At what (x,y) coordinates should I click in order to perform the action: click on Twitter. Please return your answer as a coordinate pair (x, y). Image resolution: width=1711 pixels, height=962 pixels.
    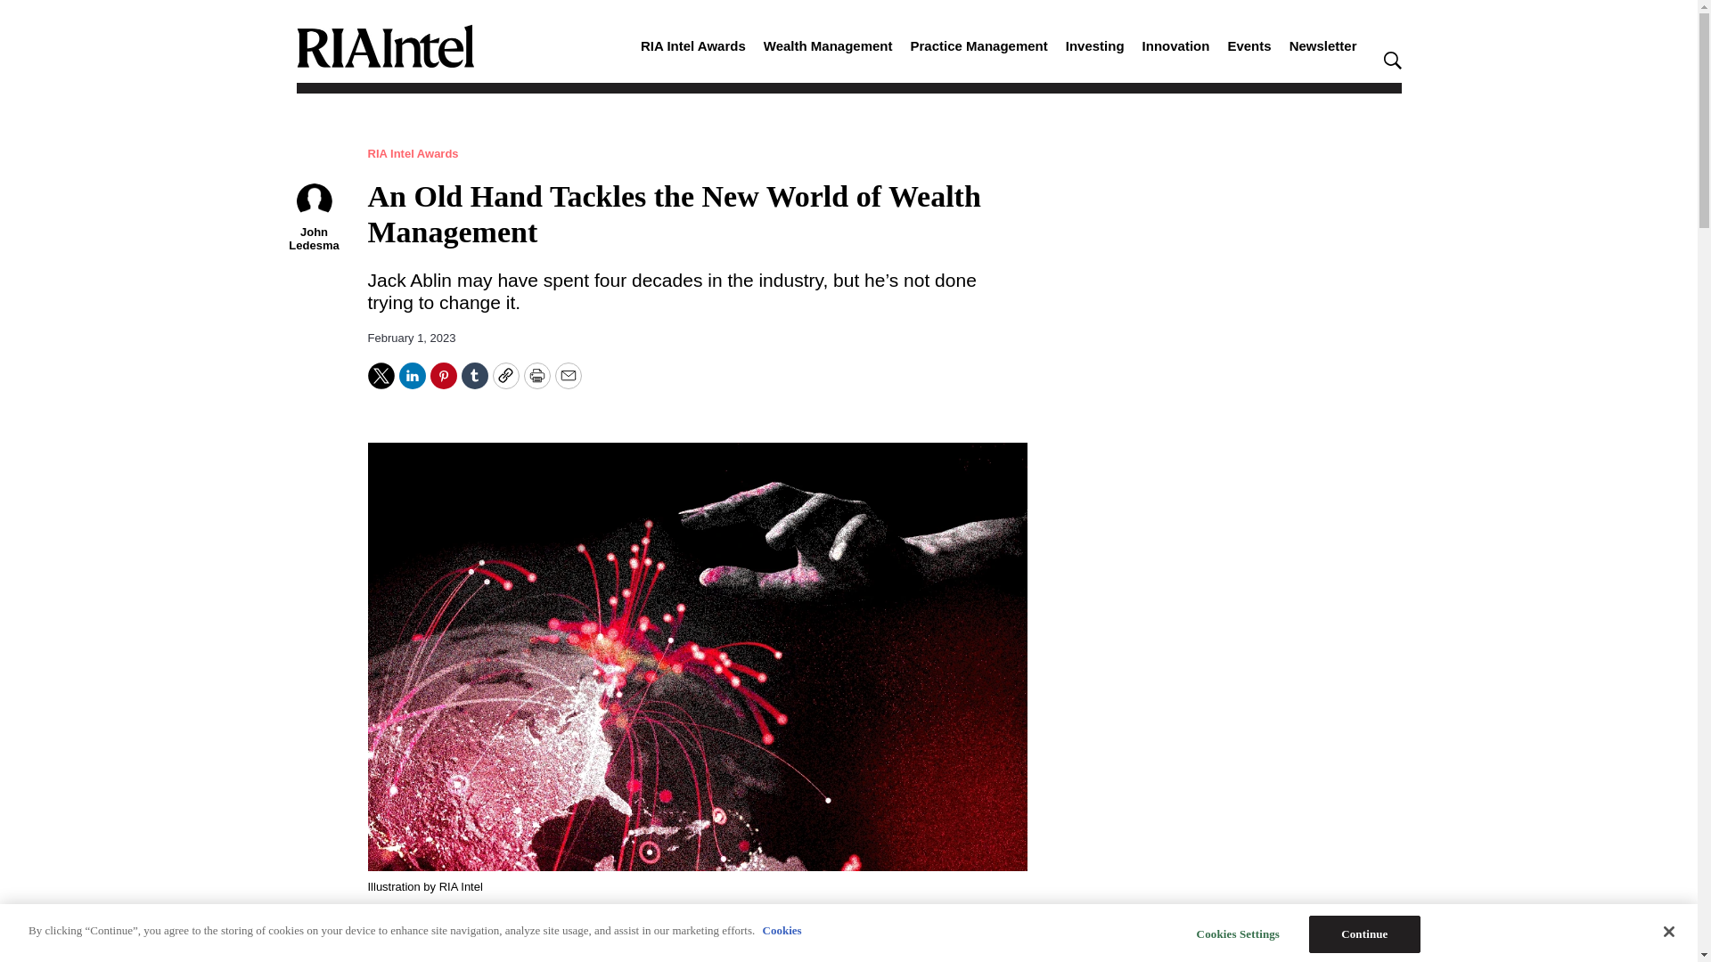
    Looking at the image, I should click on (380, 376).